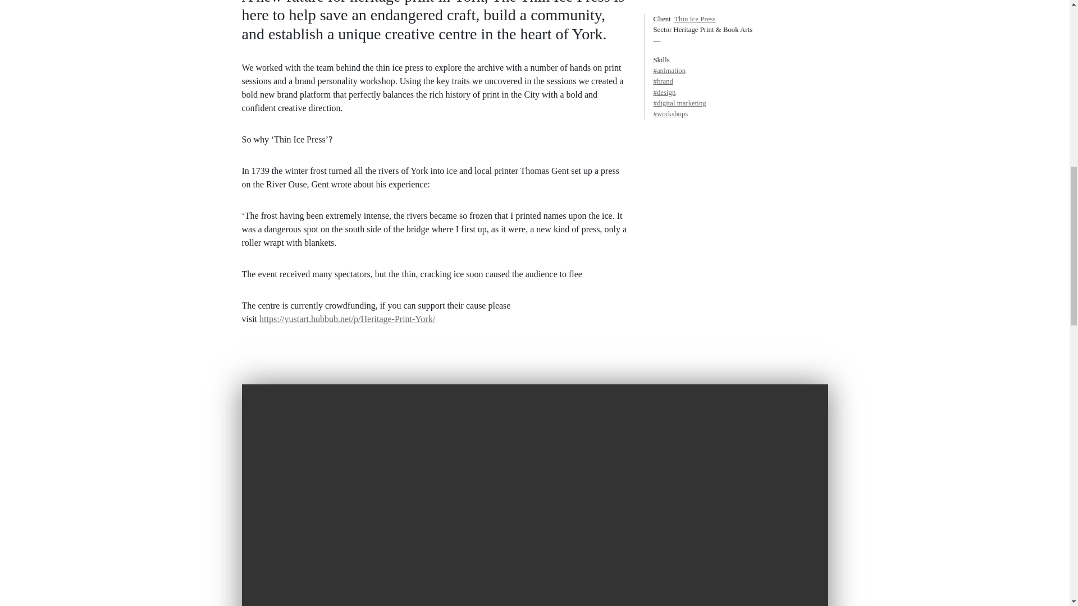  What do you see at coordinates (740, 31) in the screenshot?
I see `Digital Marketing` at bounding box center [740, 31].